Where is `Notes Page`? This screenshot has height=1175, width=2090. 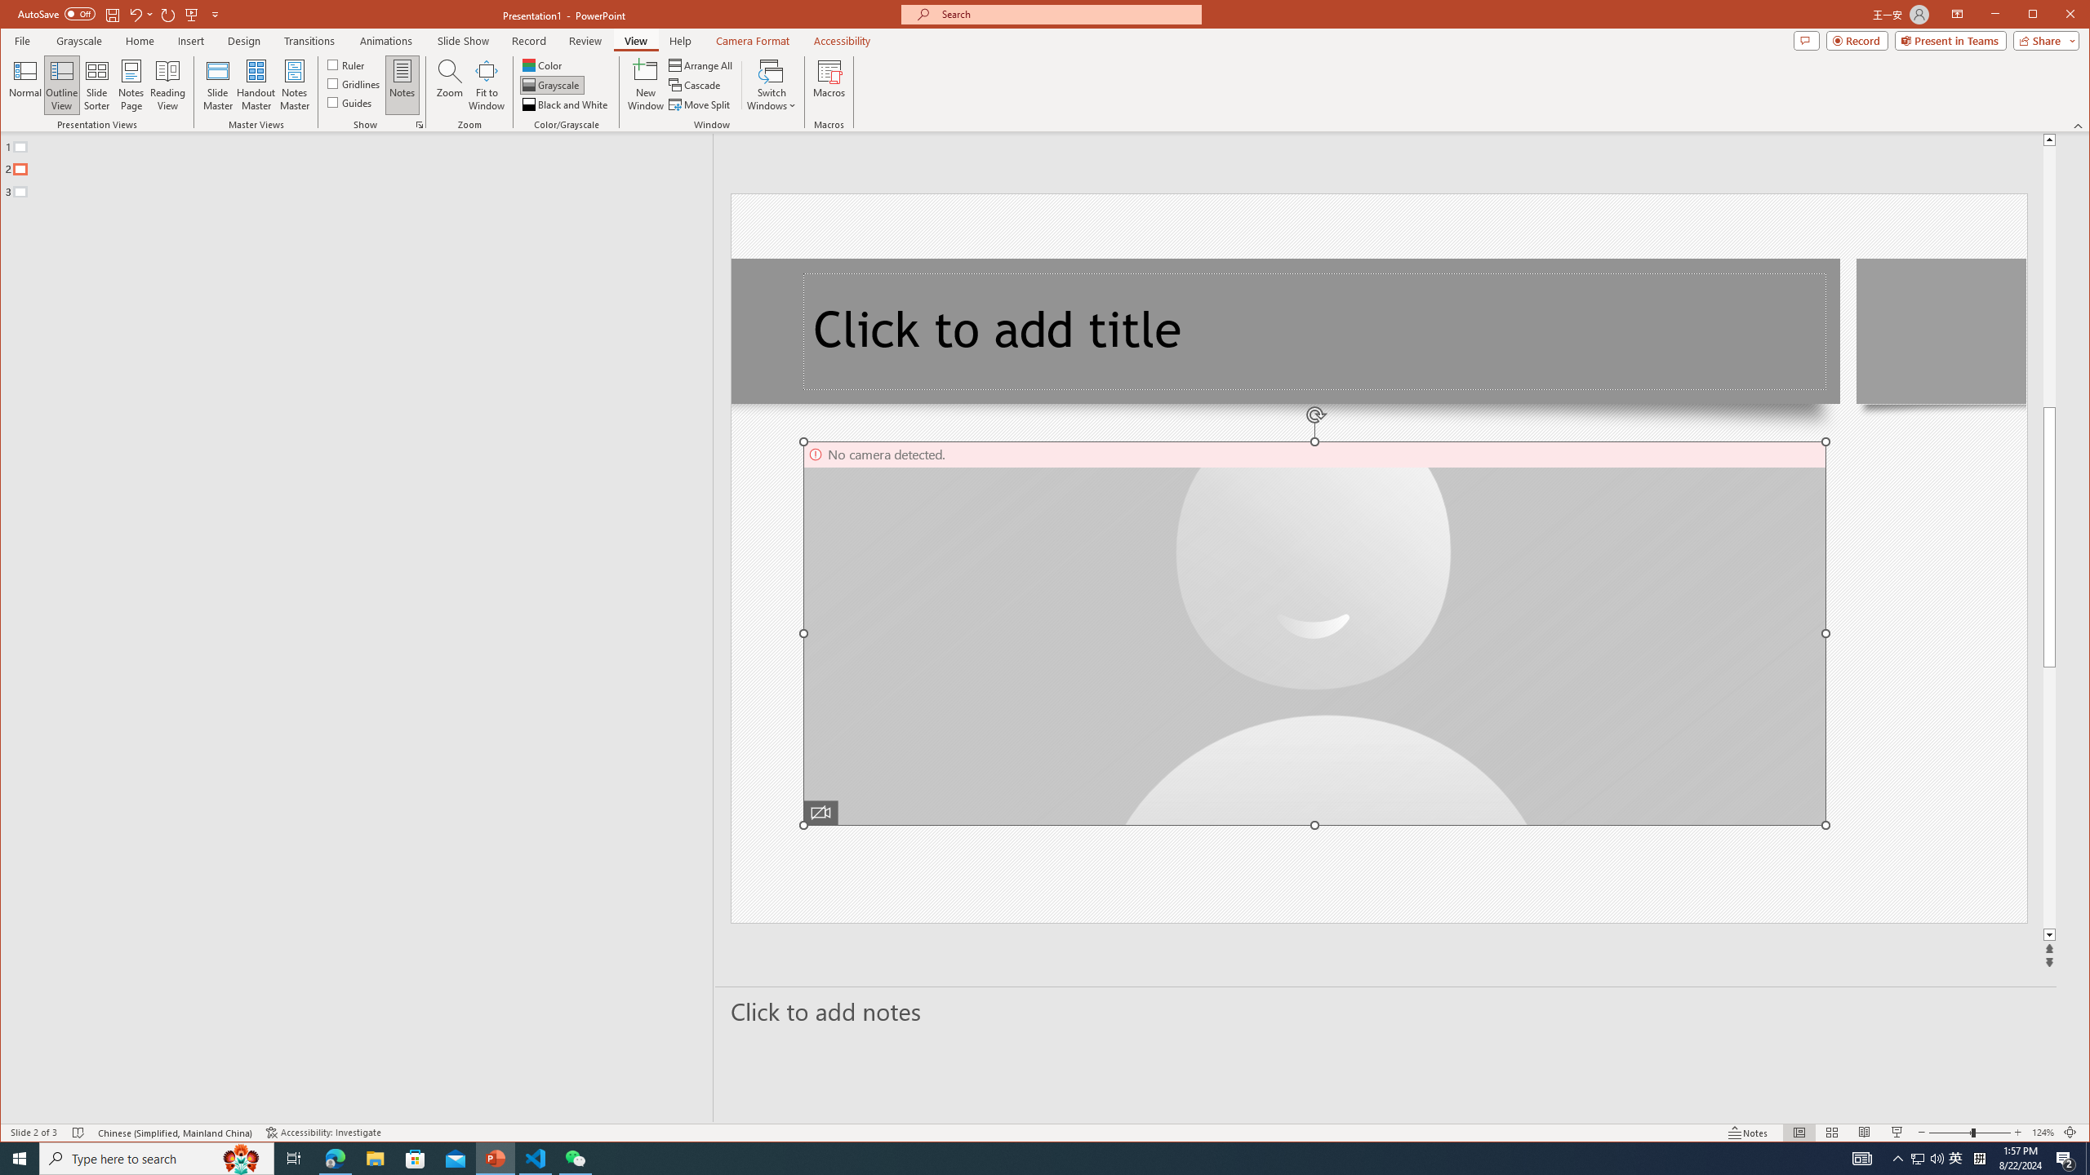
Notes Page is located at coordinates (543, 65).